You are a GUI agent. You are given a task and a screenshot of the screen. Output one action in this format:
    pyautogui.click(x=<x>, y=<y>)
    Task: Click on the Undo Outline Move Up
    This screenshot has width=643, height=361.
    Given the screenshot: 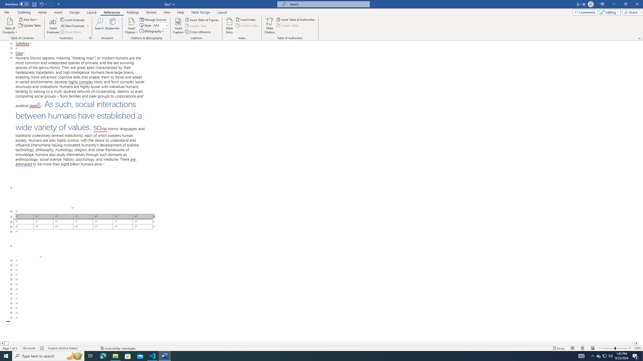 What is the action you would take?
    pyautogui.click(x=43, y=4)
    